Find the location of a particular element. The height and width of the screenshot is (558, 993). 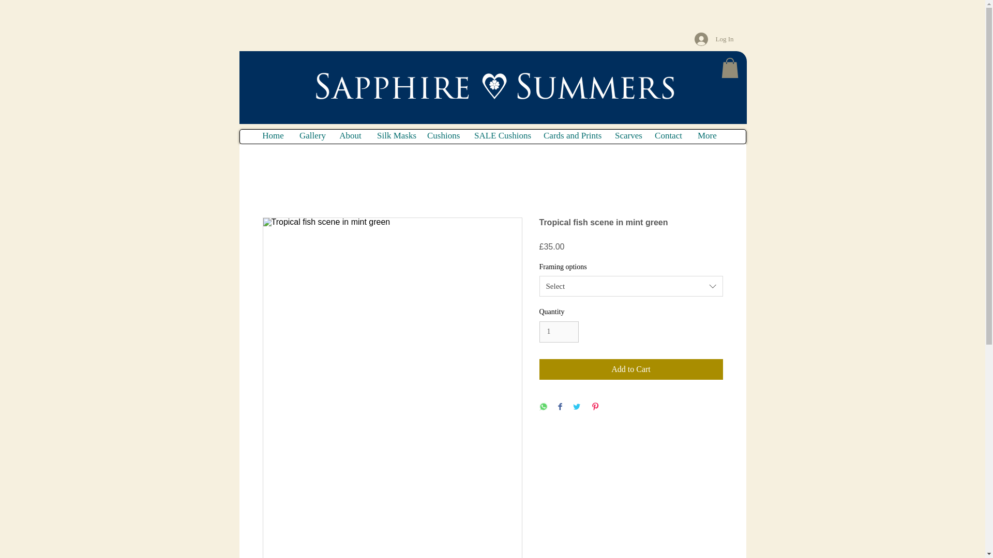

Add to Cart is located at coordinates (631, 369).